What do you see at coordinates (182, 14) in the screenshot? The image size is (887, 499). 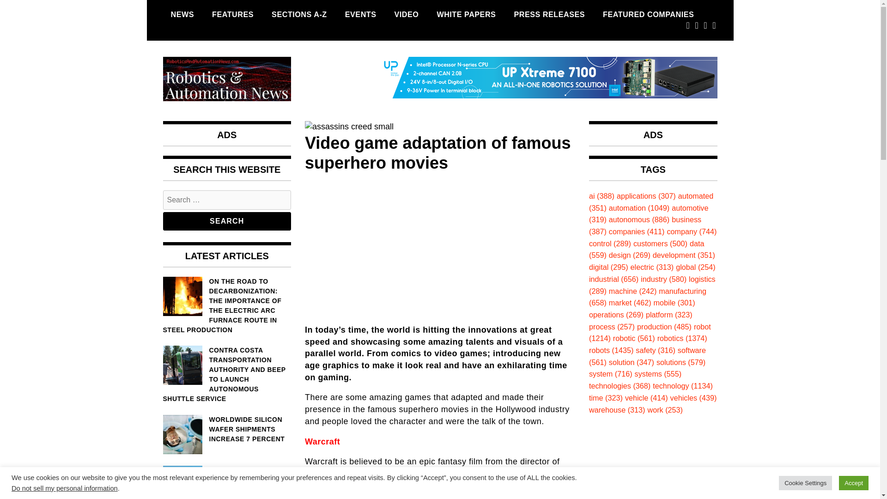 I see `NEWS` at bounding box center [182, 14].